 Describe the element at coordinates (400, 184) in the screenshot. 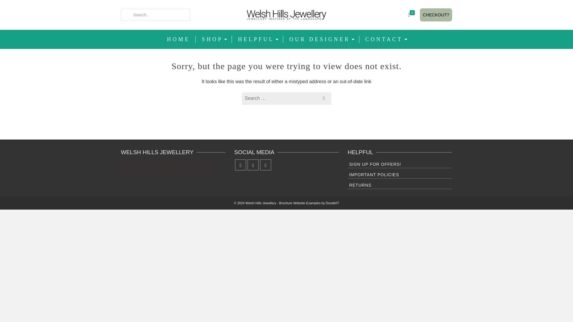

I see `RETURNS` at that location.